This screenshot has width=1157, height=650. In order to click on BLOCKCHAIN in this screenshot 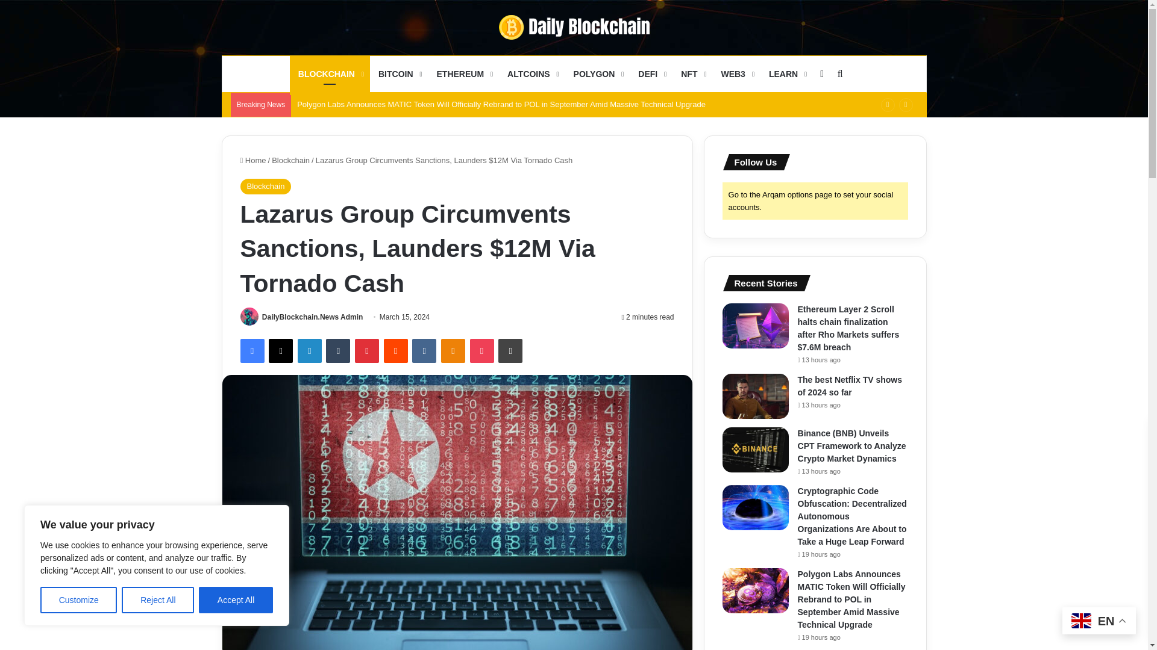, I will do `click(330, 73)`.